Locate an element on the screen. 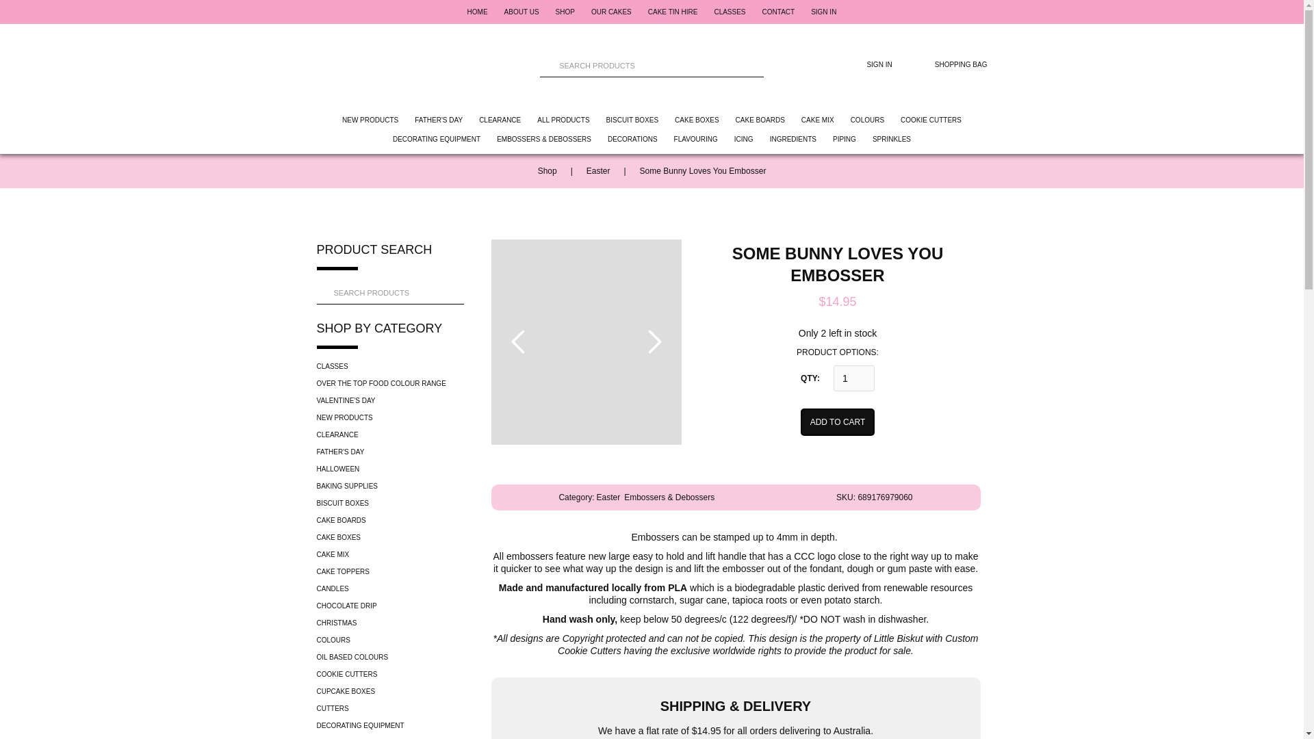 The height and width of the screenshot is (739, 1314). DECORATIONS is located at coordinates (632, 140).